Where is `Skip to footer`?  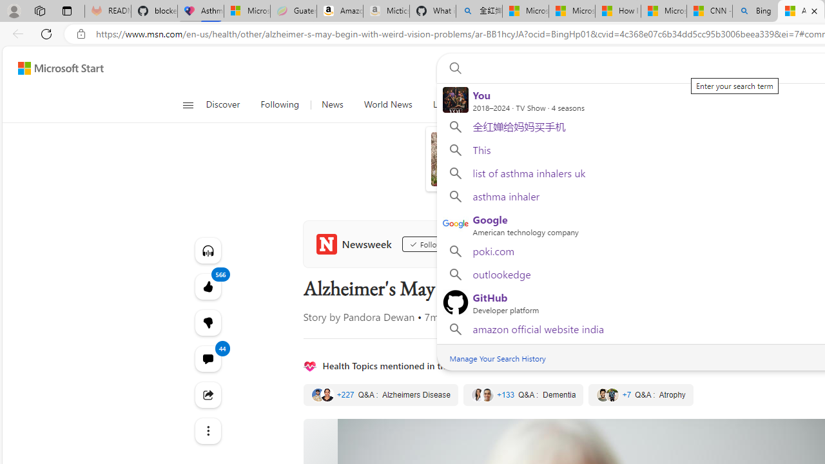 Skip to footer is located at coordinates (53, 68).